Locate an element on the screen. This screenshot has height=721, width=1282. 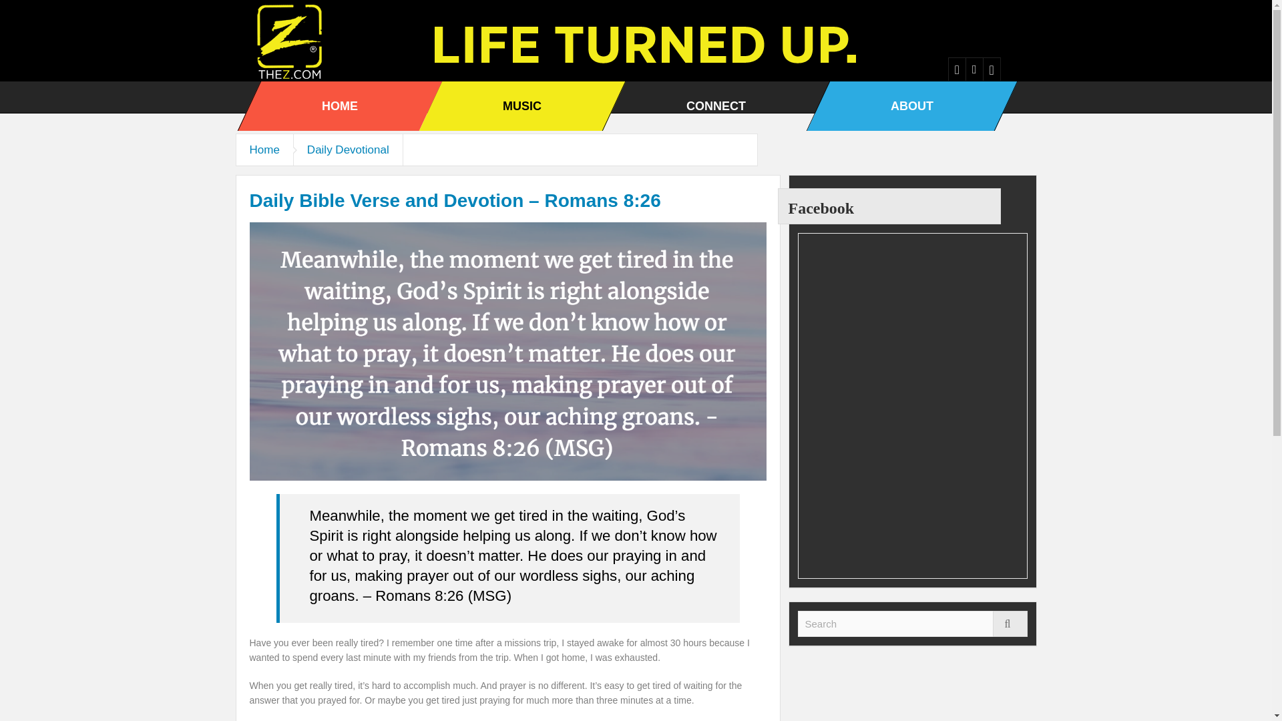
CONNECT is located at coordinates (716, 105).